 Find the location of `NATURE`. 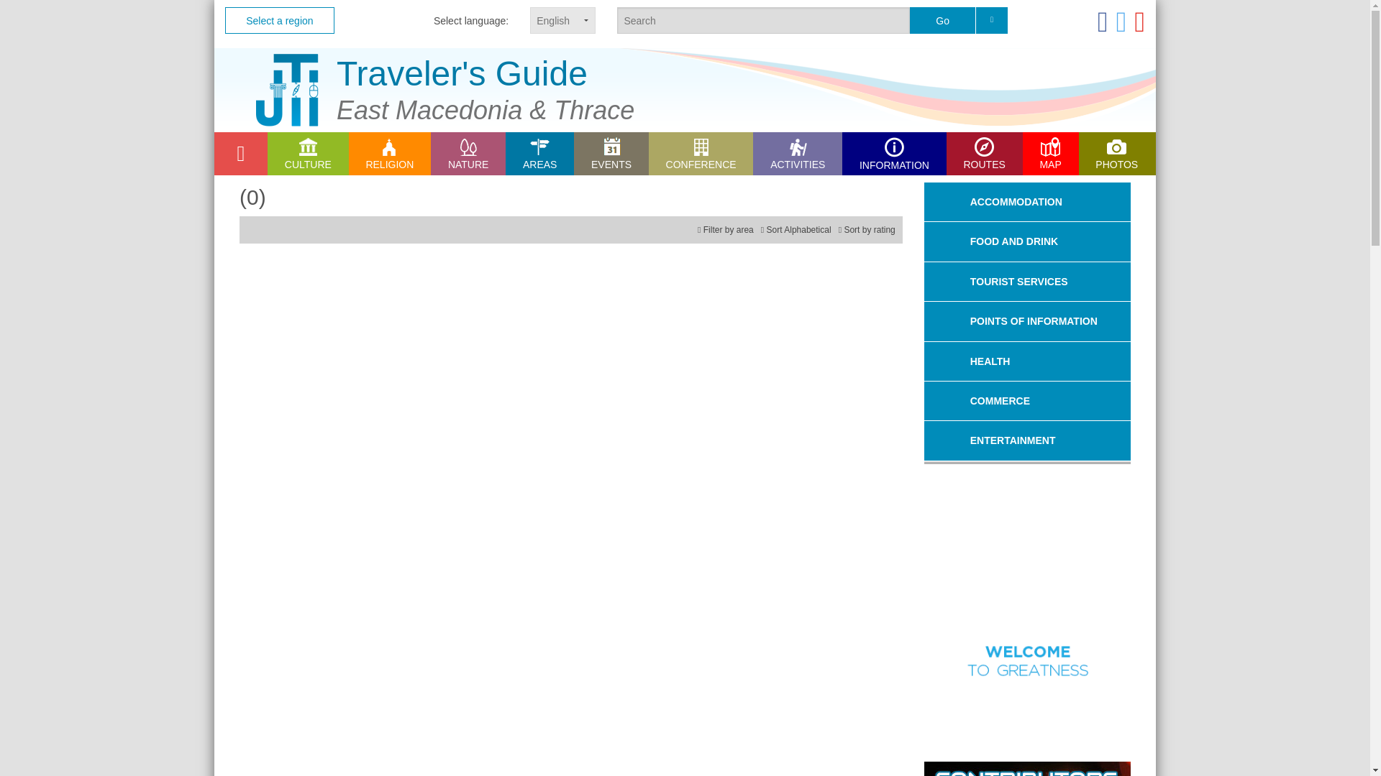

NATURE is located at coordinates (468, 154).